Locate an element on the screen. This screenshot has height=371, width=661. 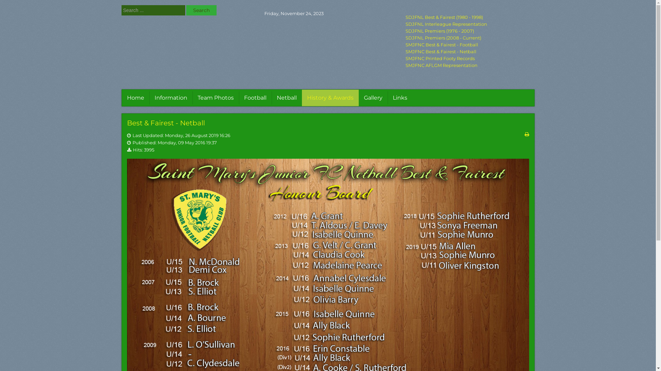
SMJFNC Best & Fairest - Football is located at coordinates (466, 45).